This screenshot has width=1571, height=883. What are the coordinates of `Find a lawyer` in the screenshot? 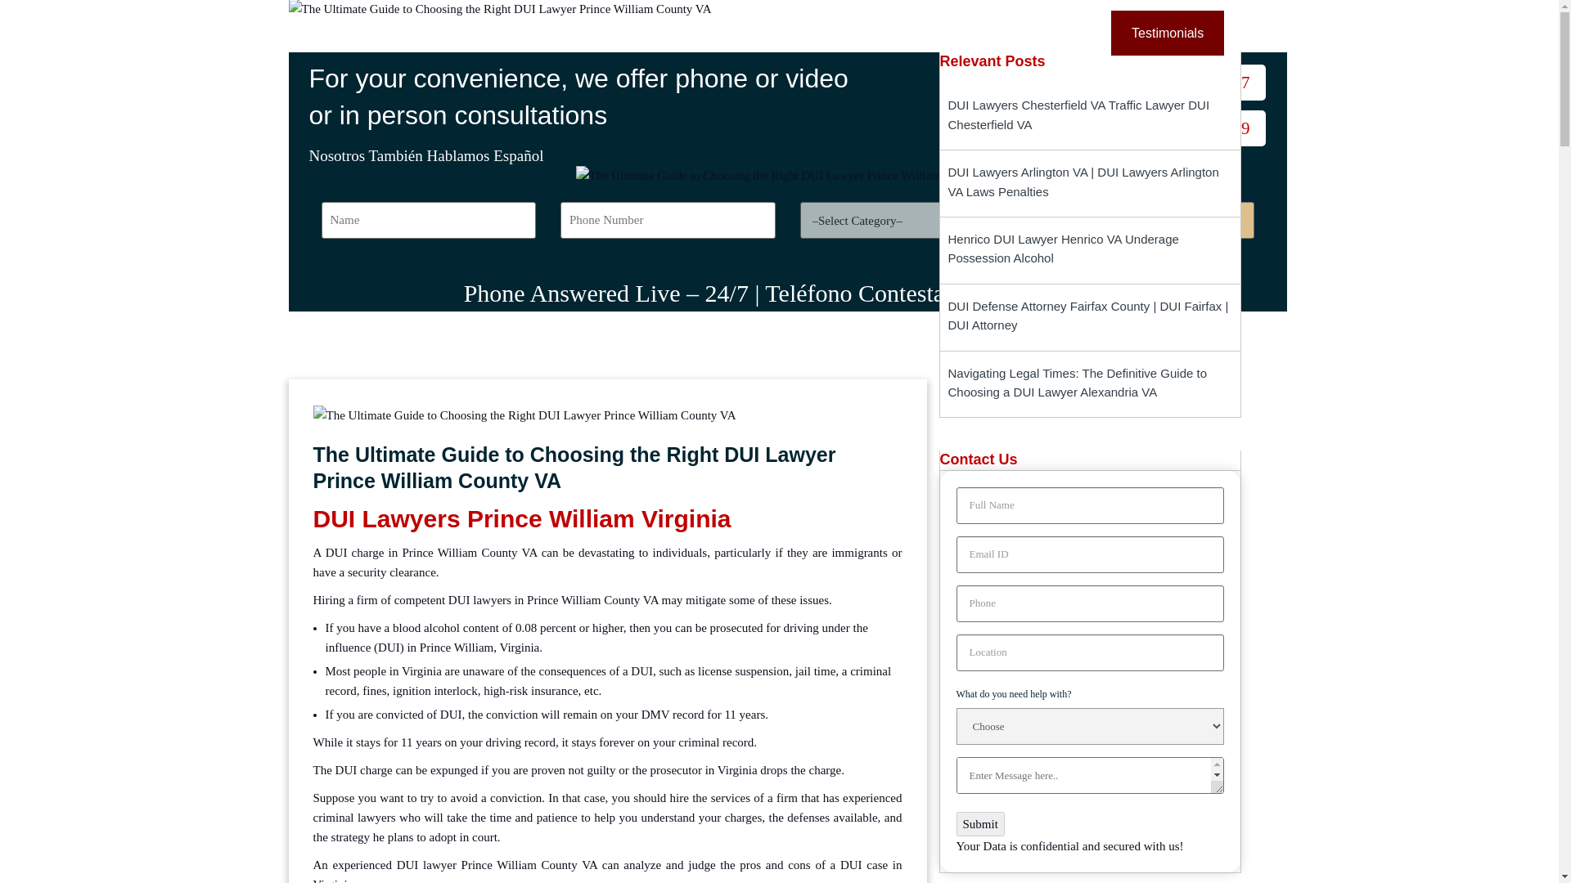 It's located at (1146, 220).